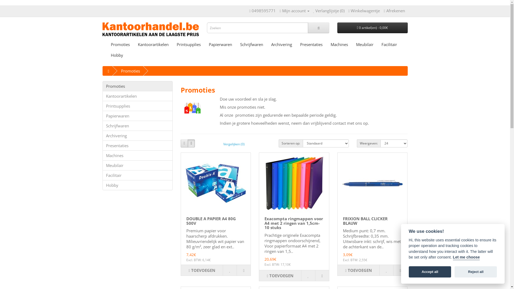  What do you see at coordinates (220, 44) in the screenshot?
I see `Papierwaren` at bounding box center [220, 44].